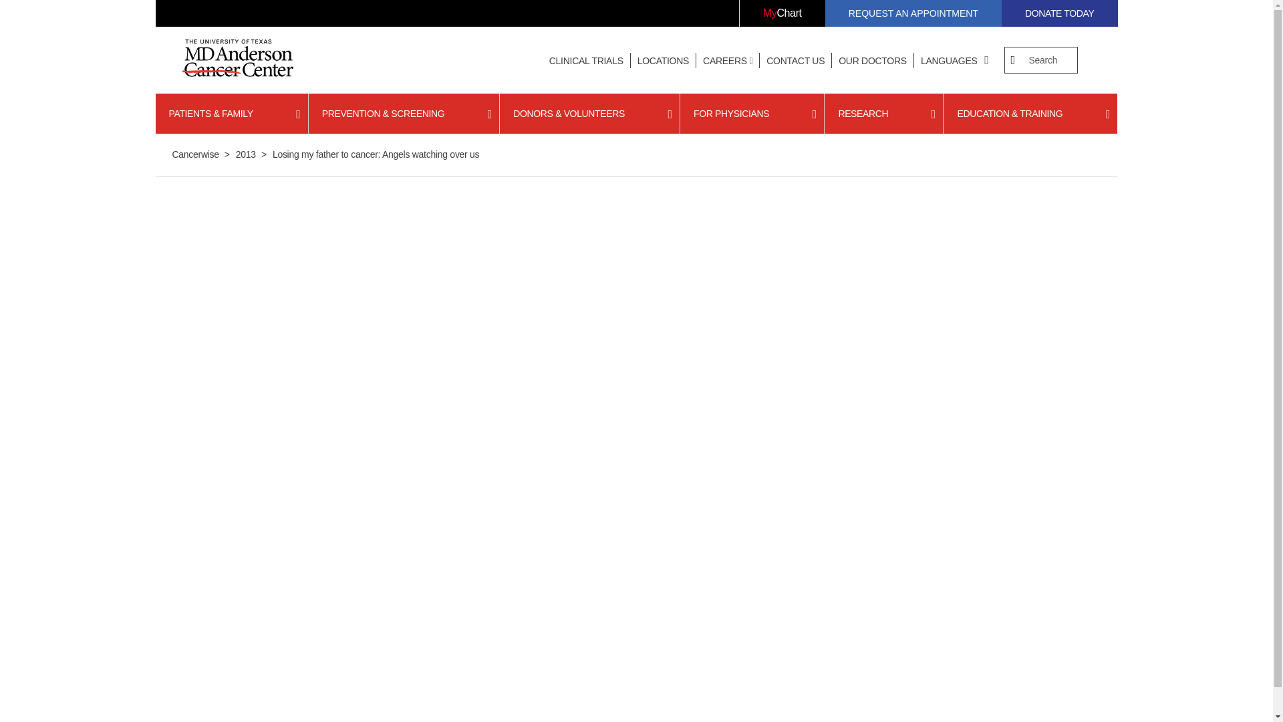 This screenshot has width=1283, height=722. What do you see at coordinates (795, 61) in the screenshot?
I see `CONTACT US` at bounding box center [795, 61].